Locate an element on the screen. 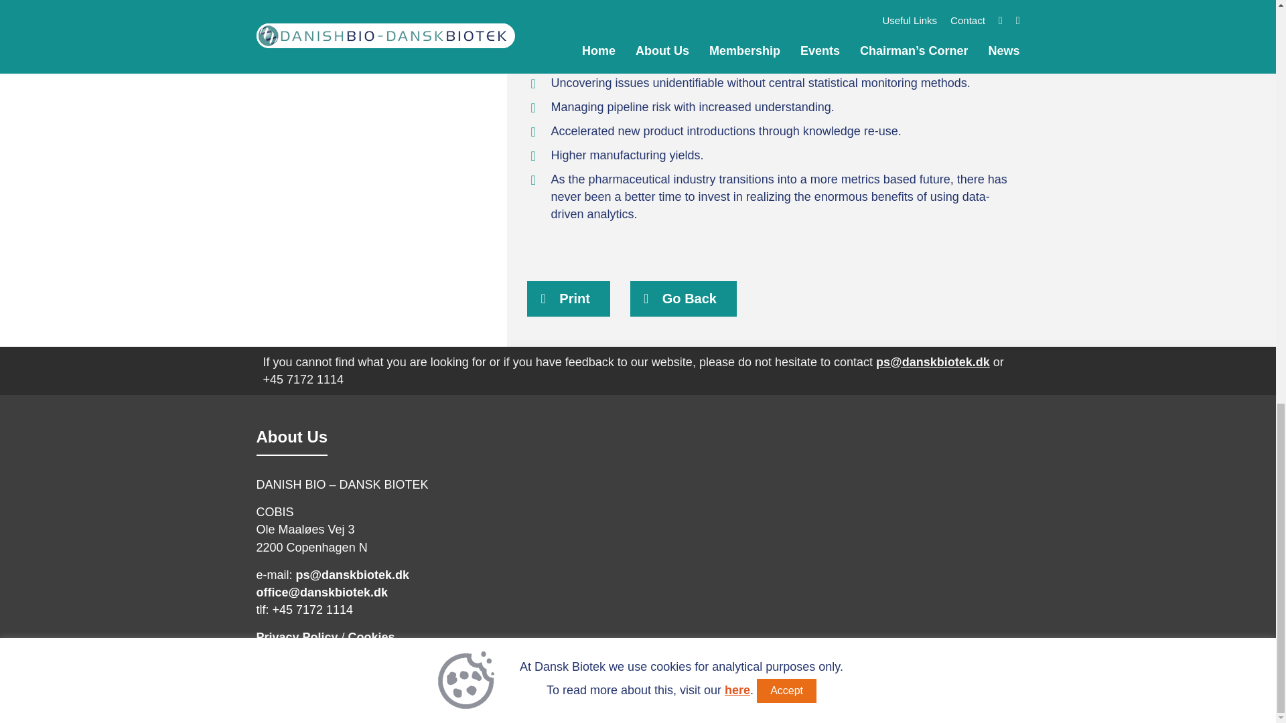 The image size is (1286, 723). Professional Wordpress Developer is located at coordinates (971, 693).